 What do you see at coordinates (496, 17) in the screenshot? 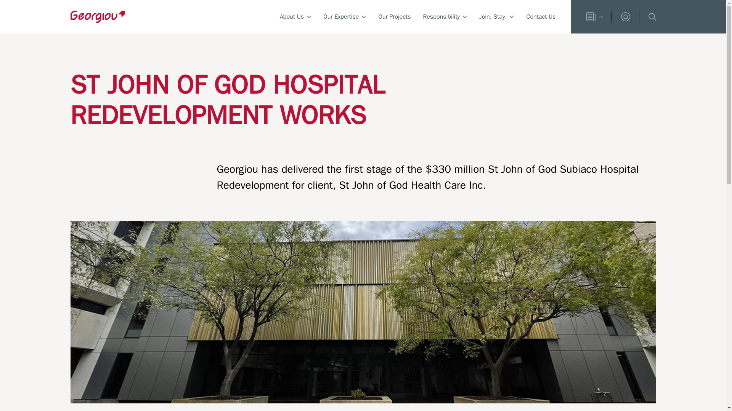
I see `Join, Stay.` at bounding box center [496, 17].